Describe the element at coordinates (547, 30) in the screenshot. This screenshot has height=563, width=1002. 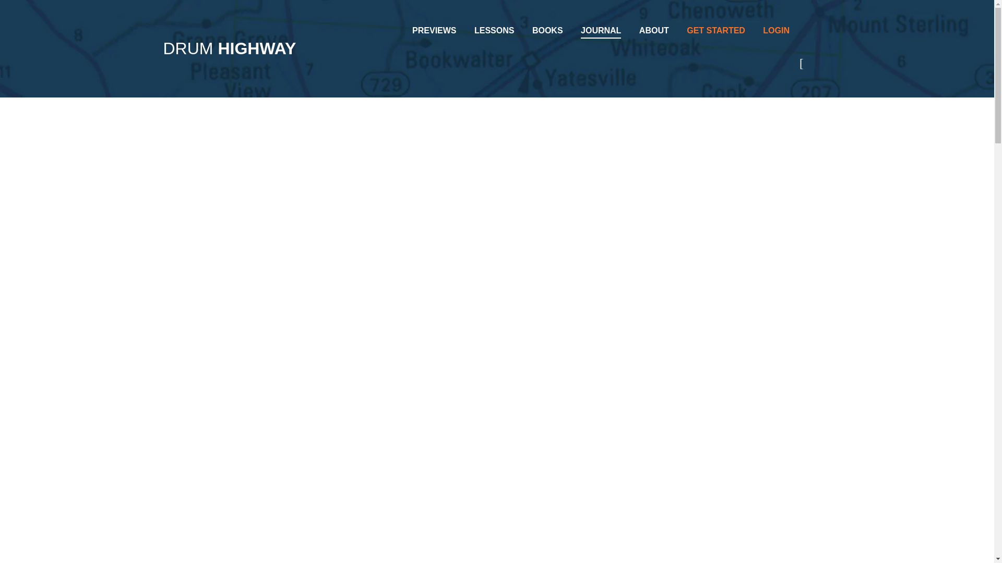
I see `BOOKS` at that location.